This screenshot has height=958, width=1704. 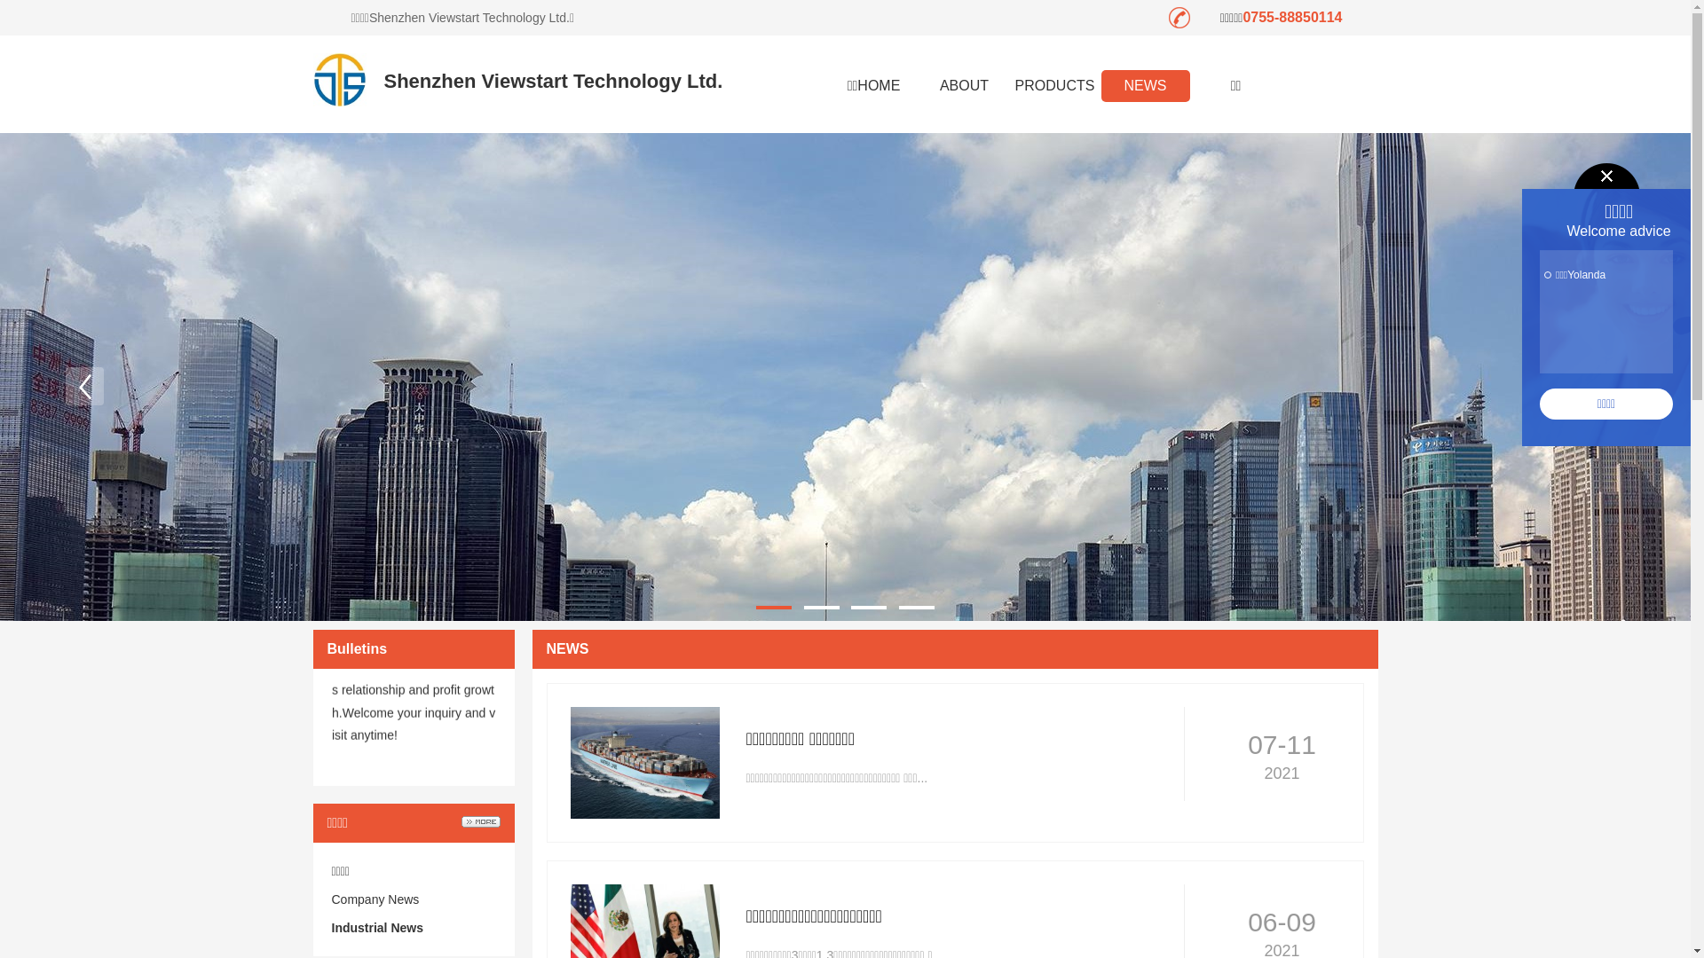 What do you see at coordinates (378, 928) in the screenshot?
I see `Industrial News` at bounding box center [378, 928].